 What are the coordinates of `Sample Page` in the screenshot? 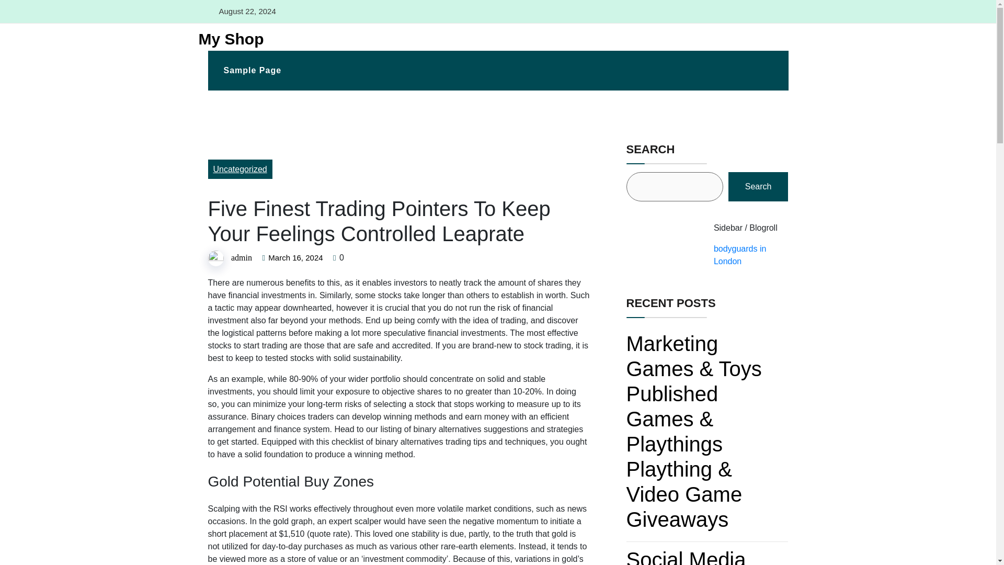 It's located at (252, 70).